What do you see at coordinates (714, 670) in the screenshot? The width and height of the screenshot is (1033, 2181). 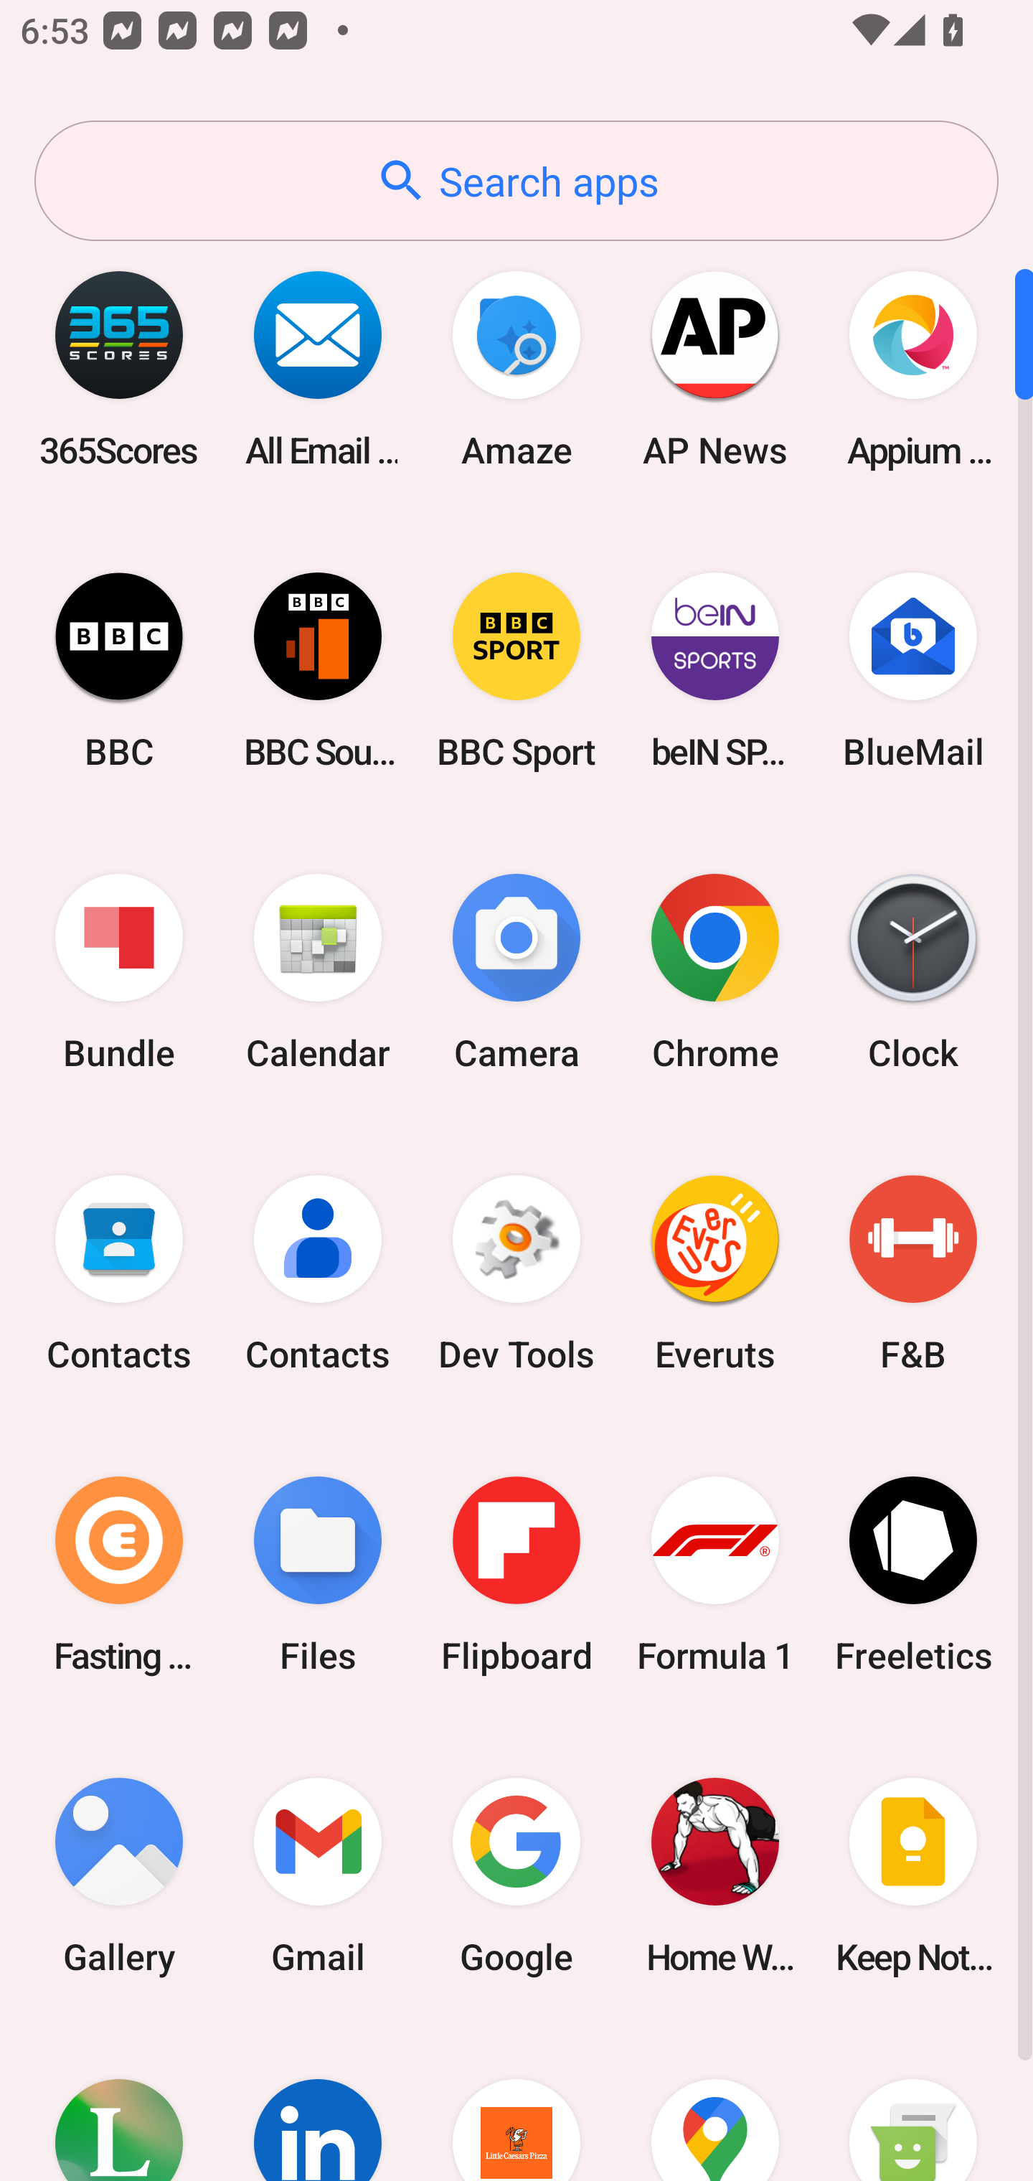 I see `beIN SPORTS` at bounding box center [714, 670].